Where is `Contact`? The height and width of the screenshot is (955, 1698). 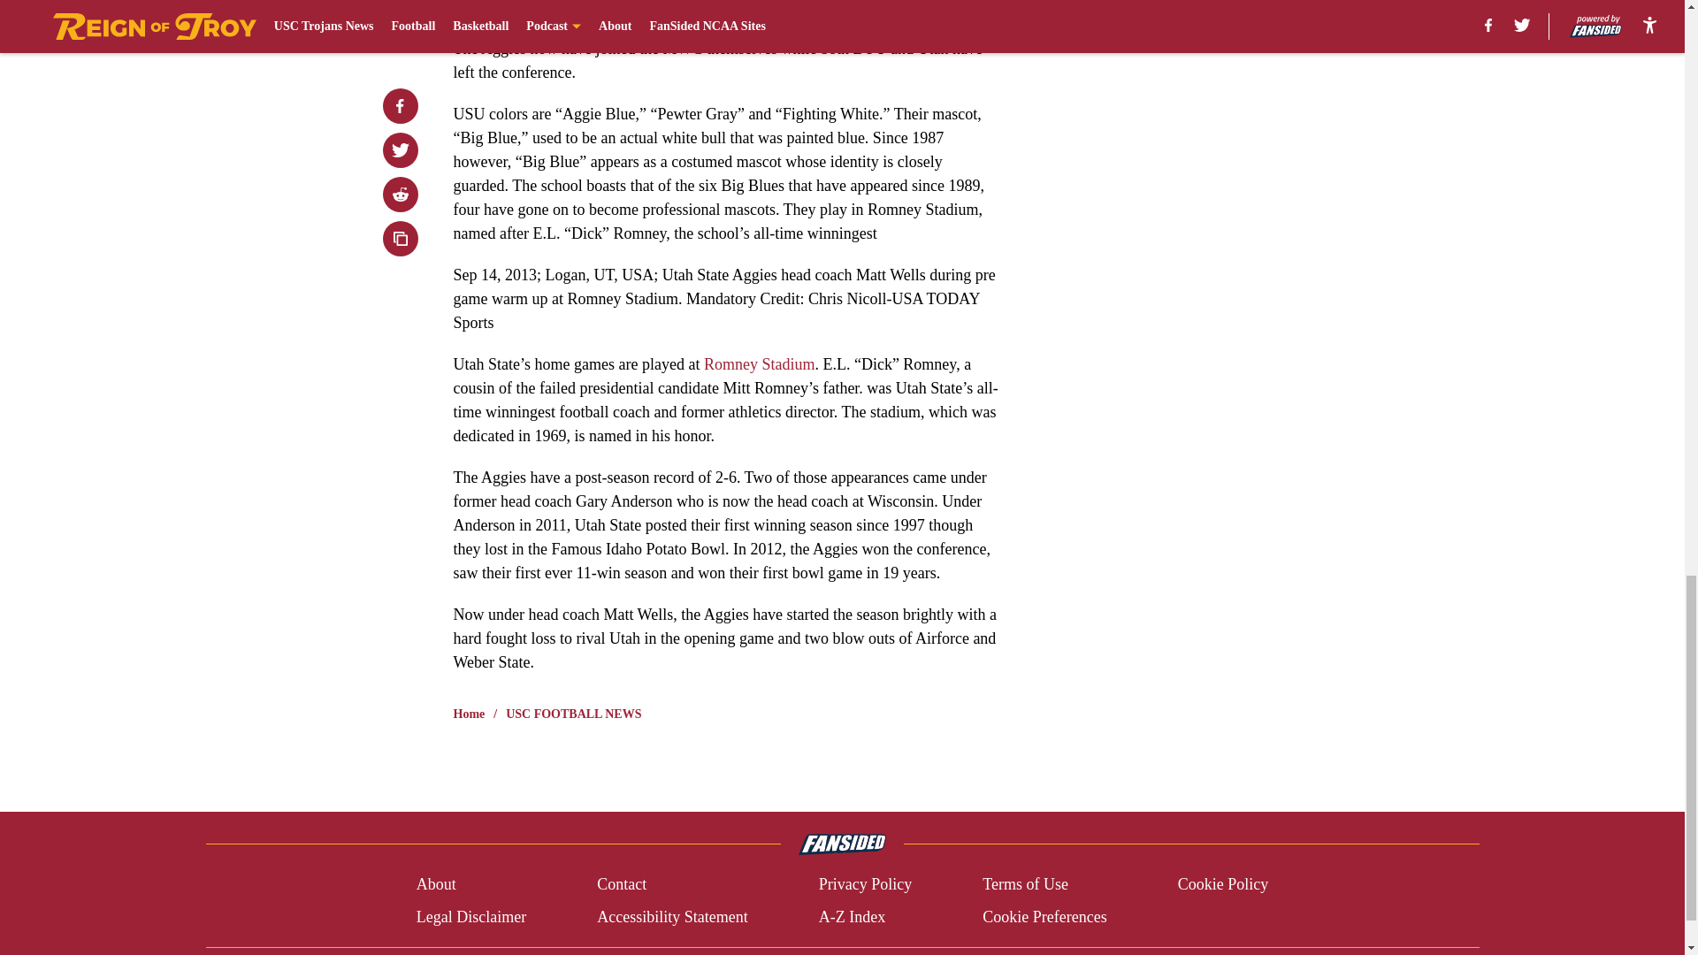
Contact is located at coordinates (622, 884).